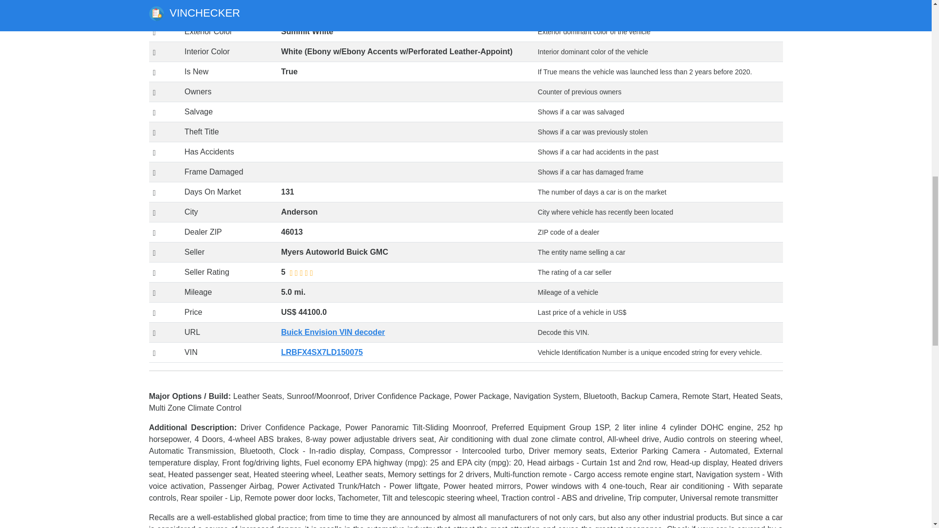 Image resolution: width=939 pixels, height=528 pixels. Describe the element at coordinates (322, 352) in the screenshot. I see `LRBFX4SX7LD150075` at that location.